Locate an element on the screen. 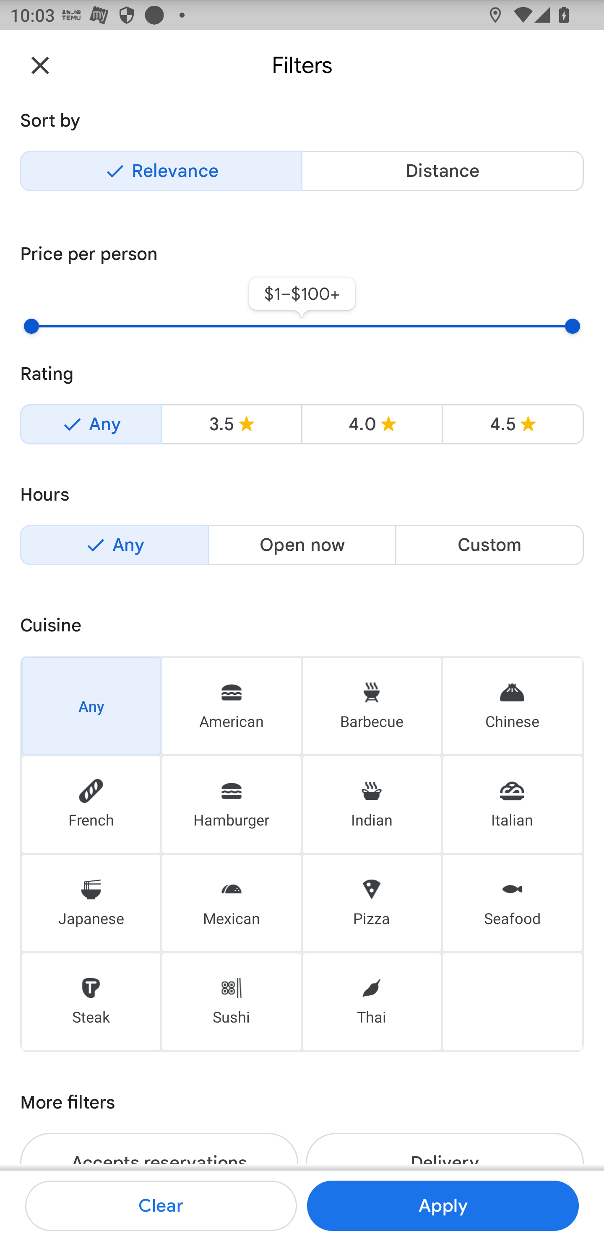 The image size is (604, 1241). Any is located at coordinates (91, 424).